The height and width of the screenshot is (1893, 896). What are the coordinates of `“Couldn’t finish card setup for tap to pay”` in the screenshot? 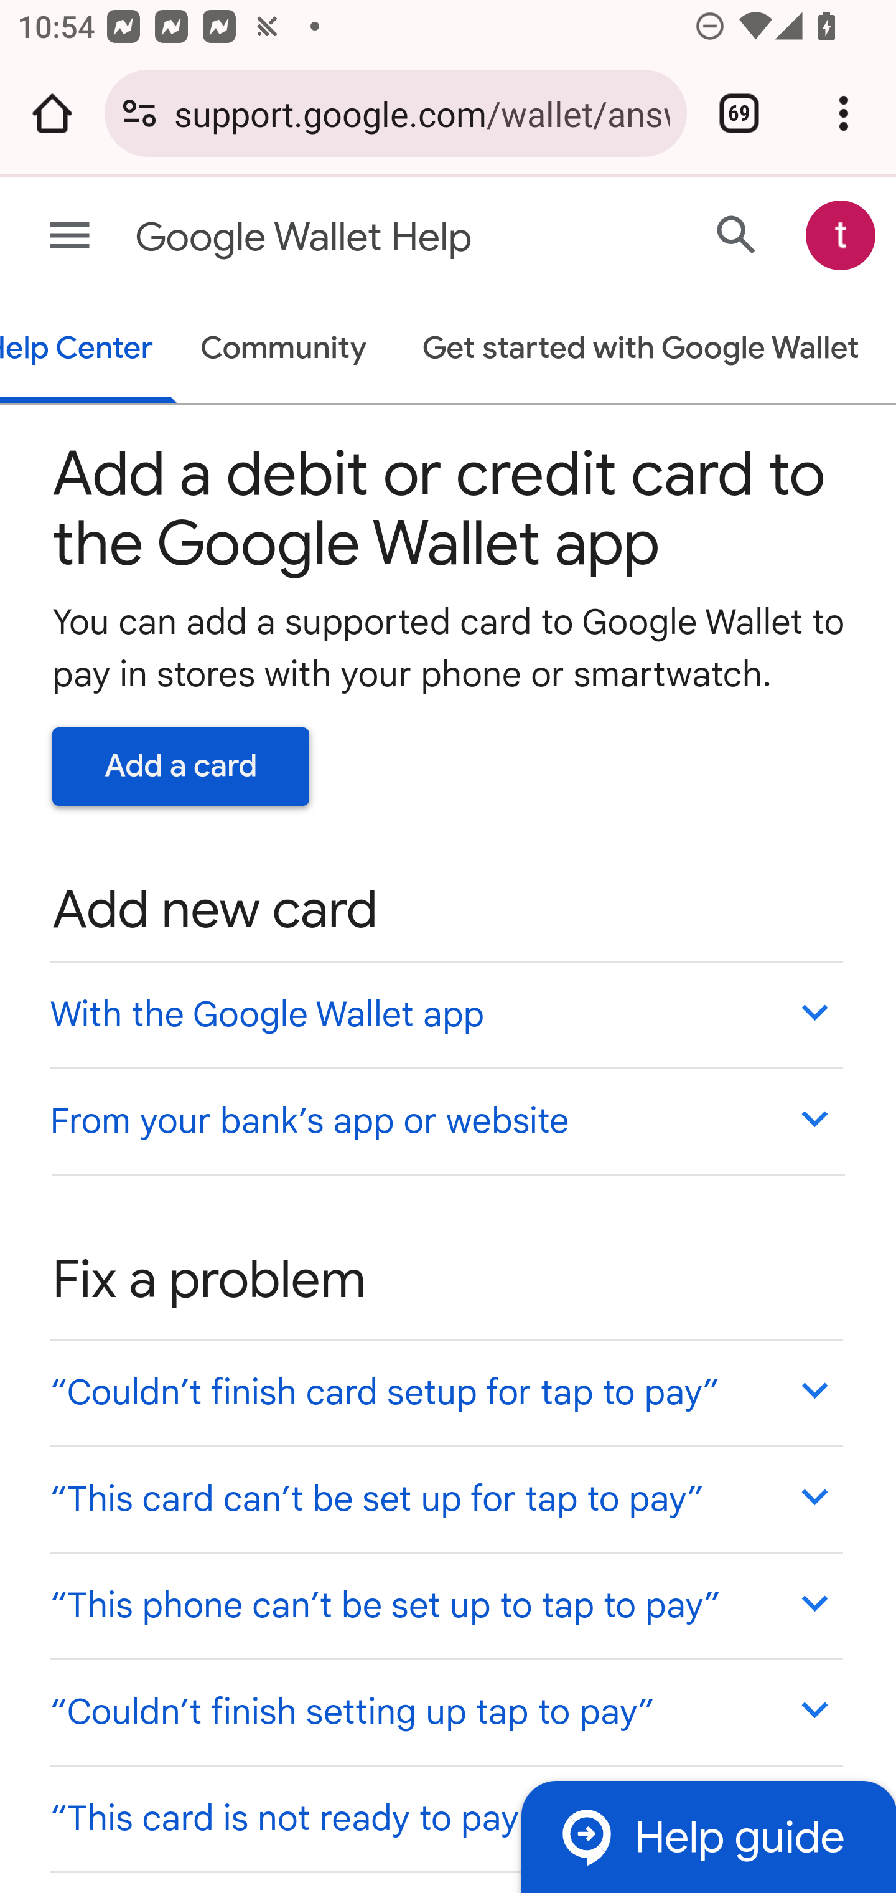 It's located at (446, 1392).